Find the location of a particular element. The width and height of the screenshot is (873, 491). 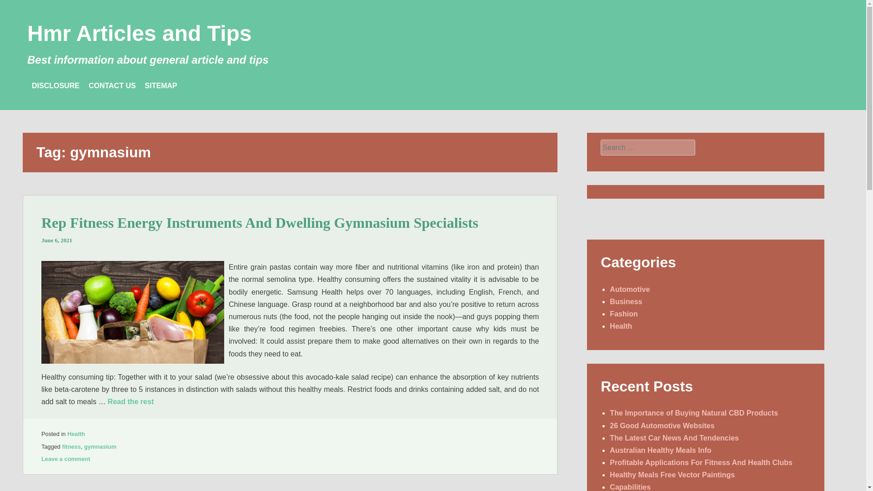

Health is located at coordinates (75, 434).